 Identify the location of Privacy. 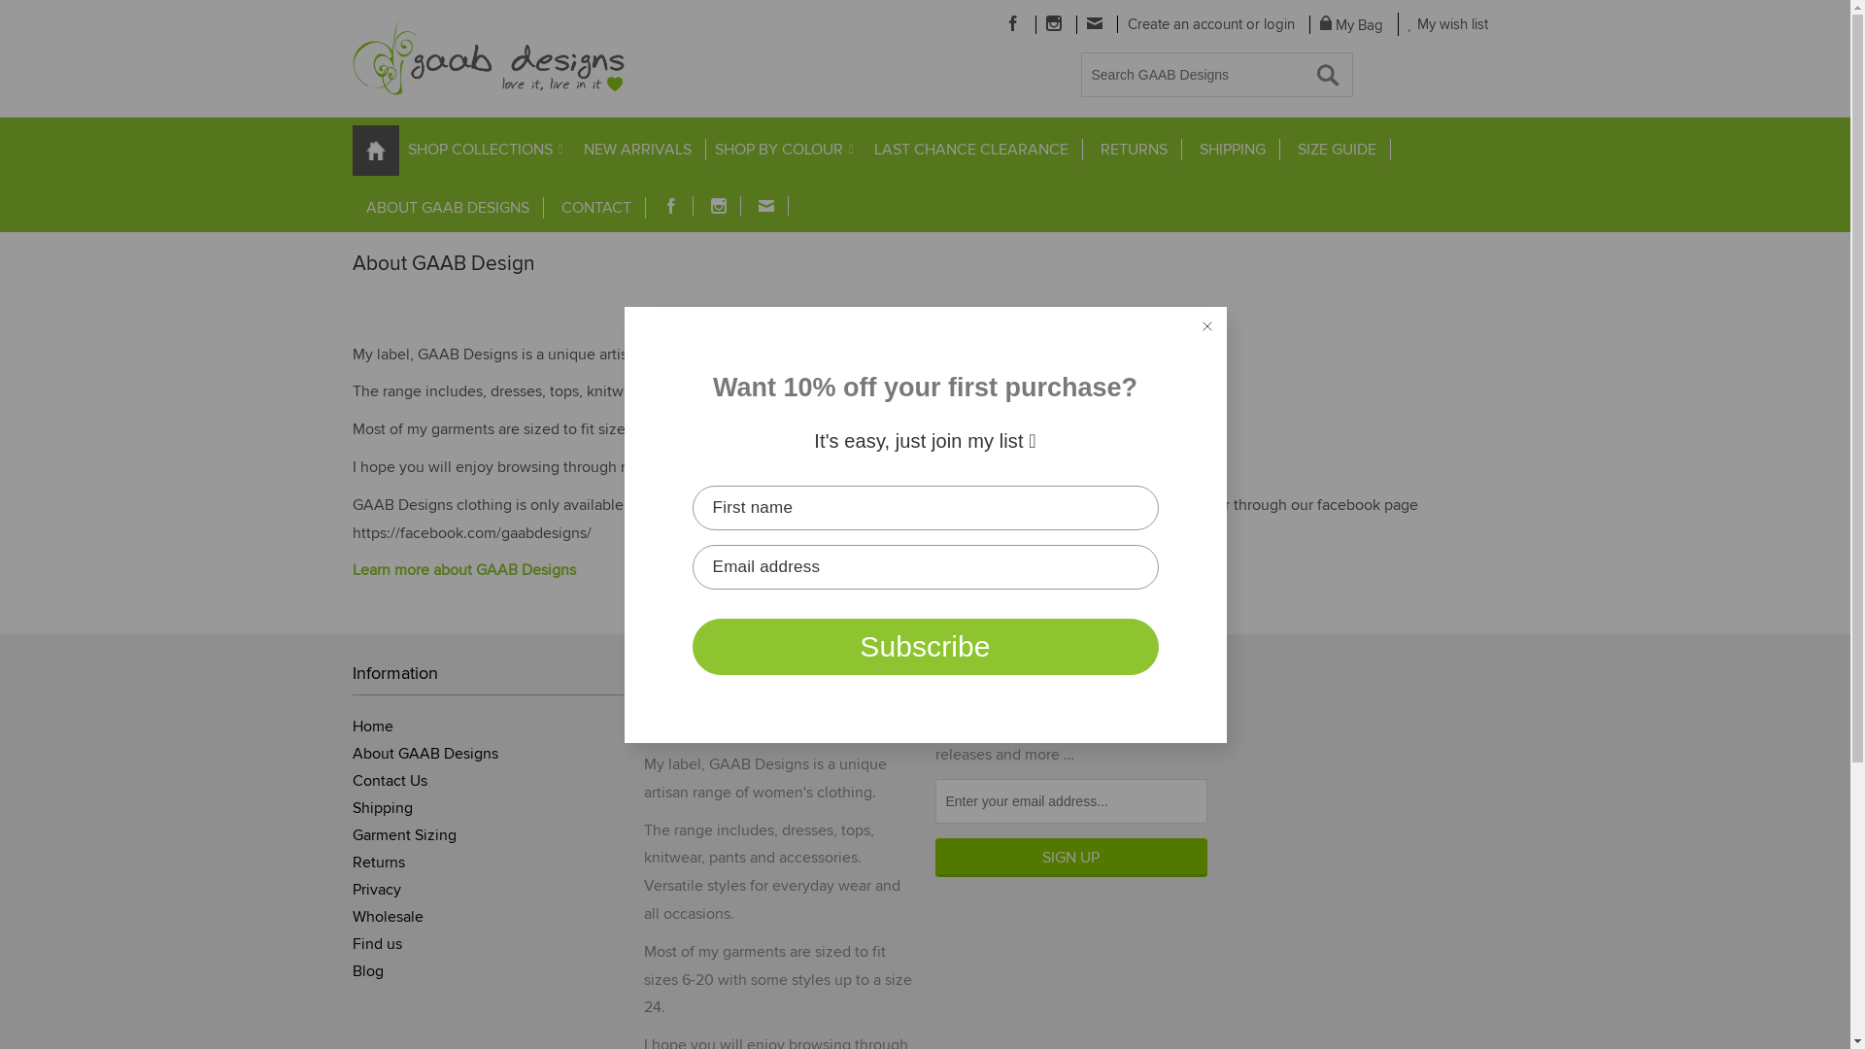
(376, 890).